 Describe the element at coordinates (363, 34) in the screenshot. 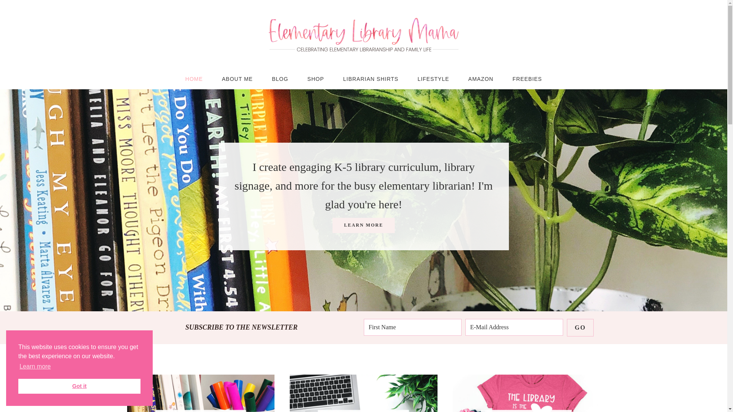

I see `ELEMENTARY LIBRARY MAMA` at that location.